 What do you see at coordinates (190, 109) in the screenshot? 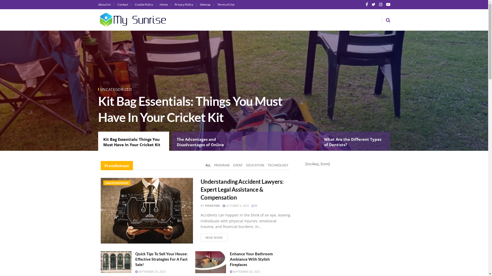
I see `Kit Bag Essentials: Things You Must Have In Your Cricket Kit` at bounding box center [190, 109].